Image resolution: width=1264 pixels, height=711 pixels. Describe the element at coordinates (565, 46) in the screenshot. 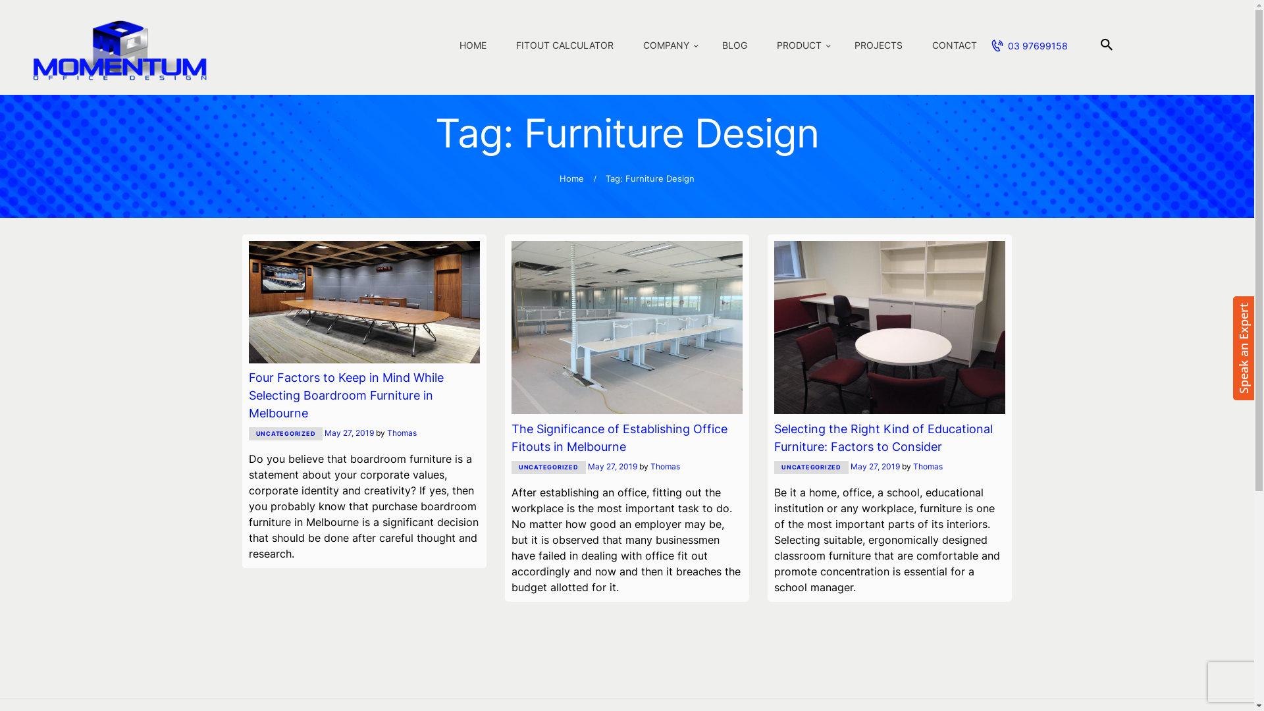

I see `FITOUT CALCULATOR` at that location.